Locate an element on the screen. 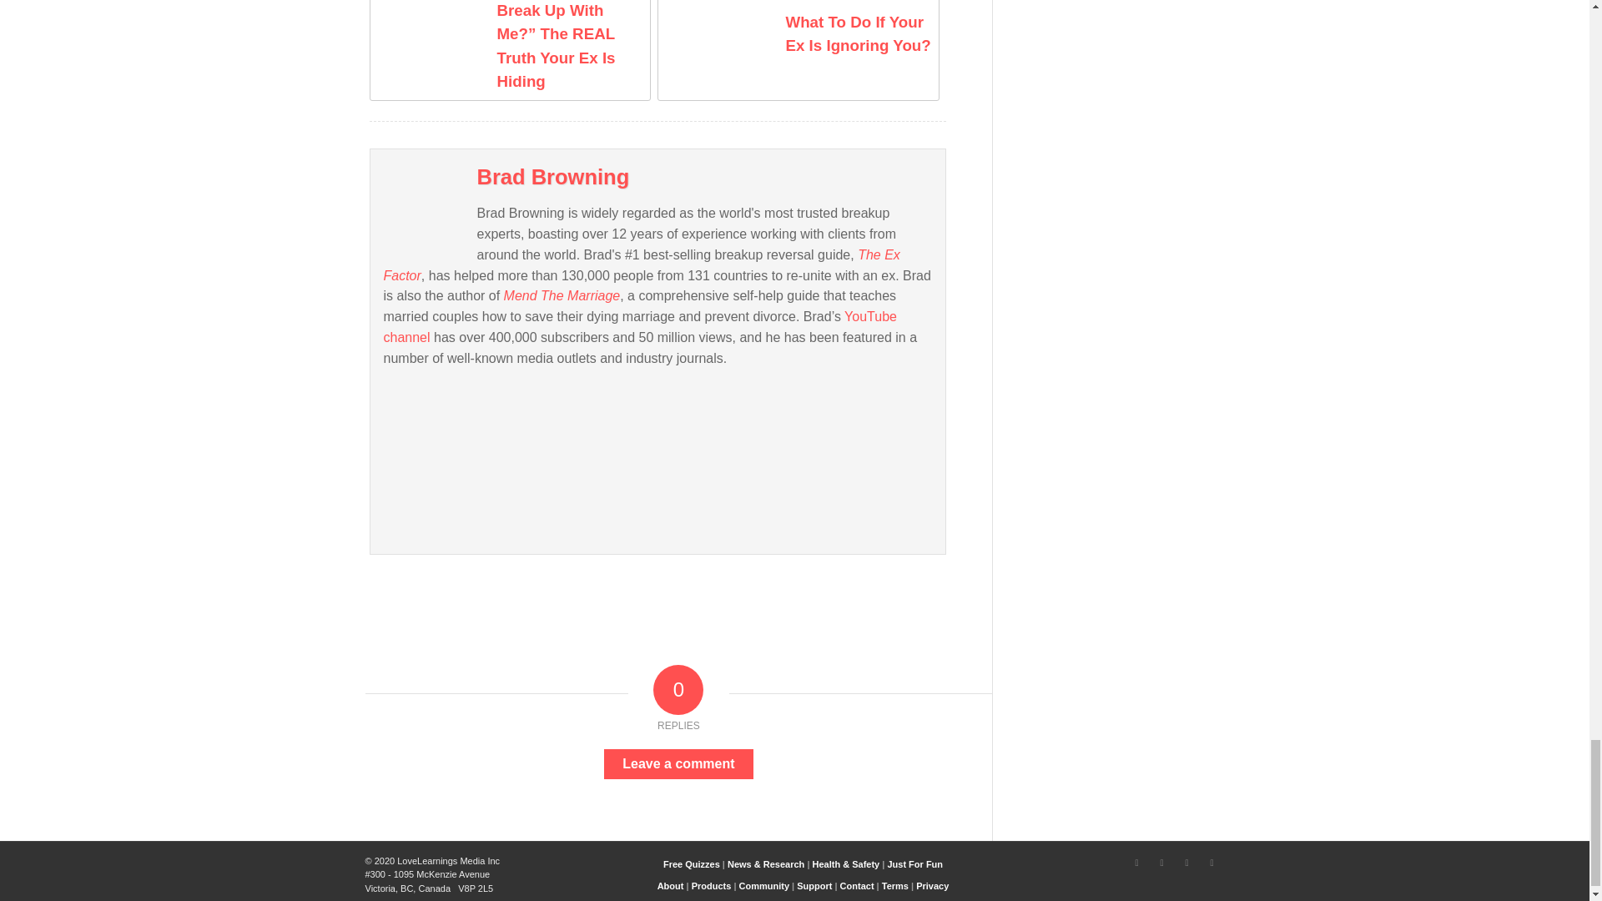 This screenshot has height=901, width=1602. Youtube is located at coordinates (1186, 863).